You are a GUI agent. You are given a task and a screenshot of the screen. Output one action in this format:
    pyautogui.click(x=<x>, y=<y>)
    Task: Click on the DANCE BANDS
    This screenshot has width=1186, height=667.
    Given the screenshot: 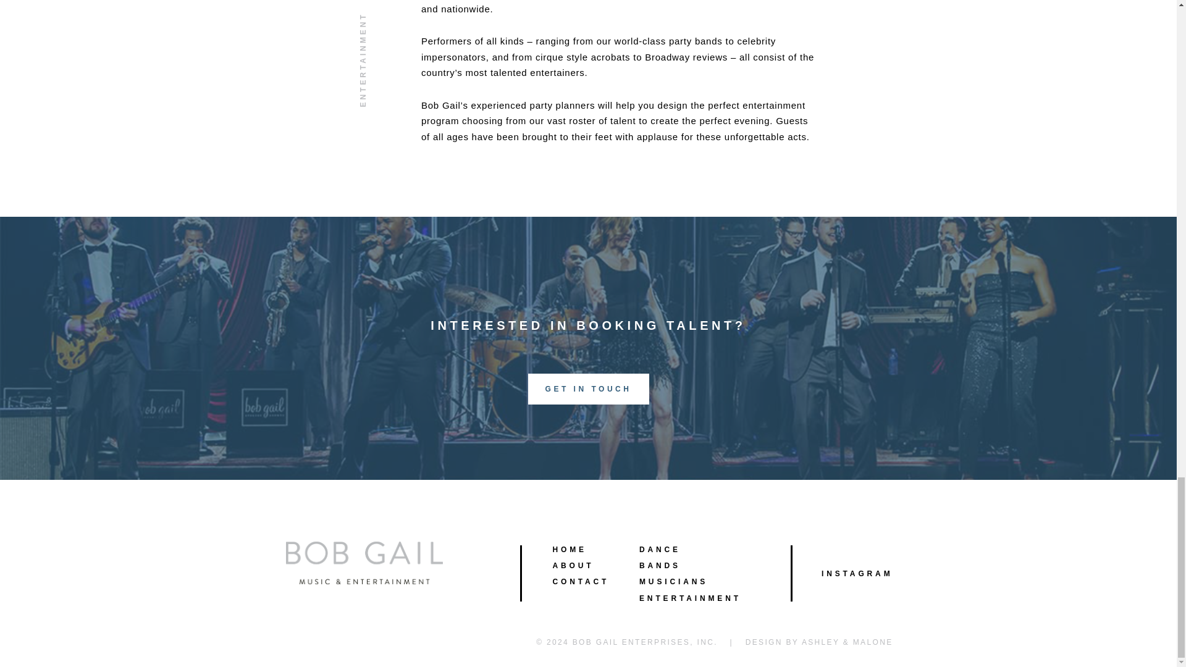 What is the action you would take?
    pyautogui.click(x=660, y=558)
    